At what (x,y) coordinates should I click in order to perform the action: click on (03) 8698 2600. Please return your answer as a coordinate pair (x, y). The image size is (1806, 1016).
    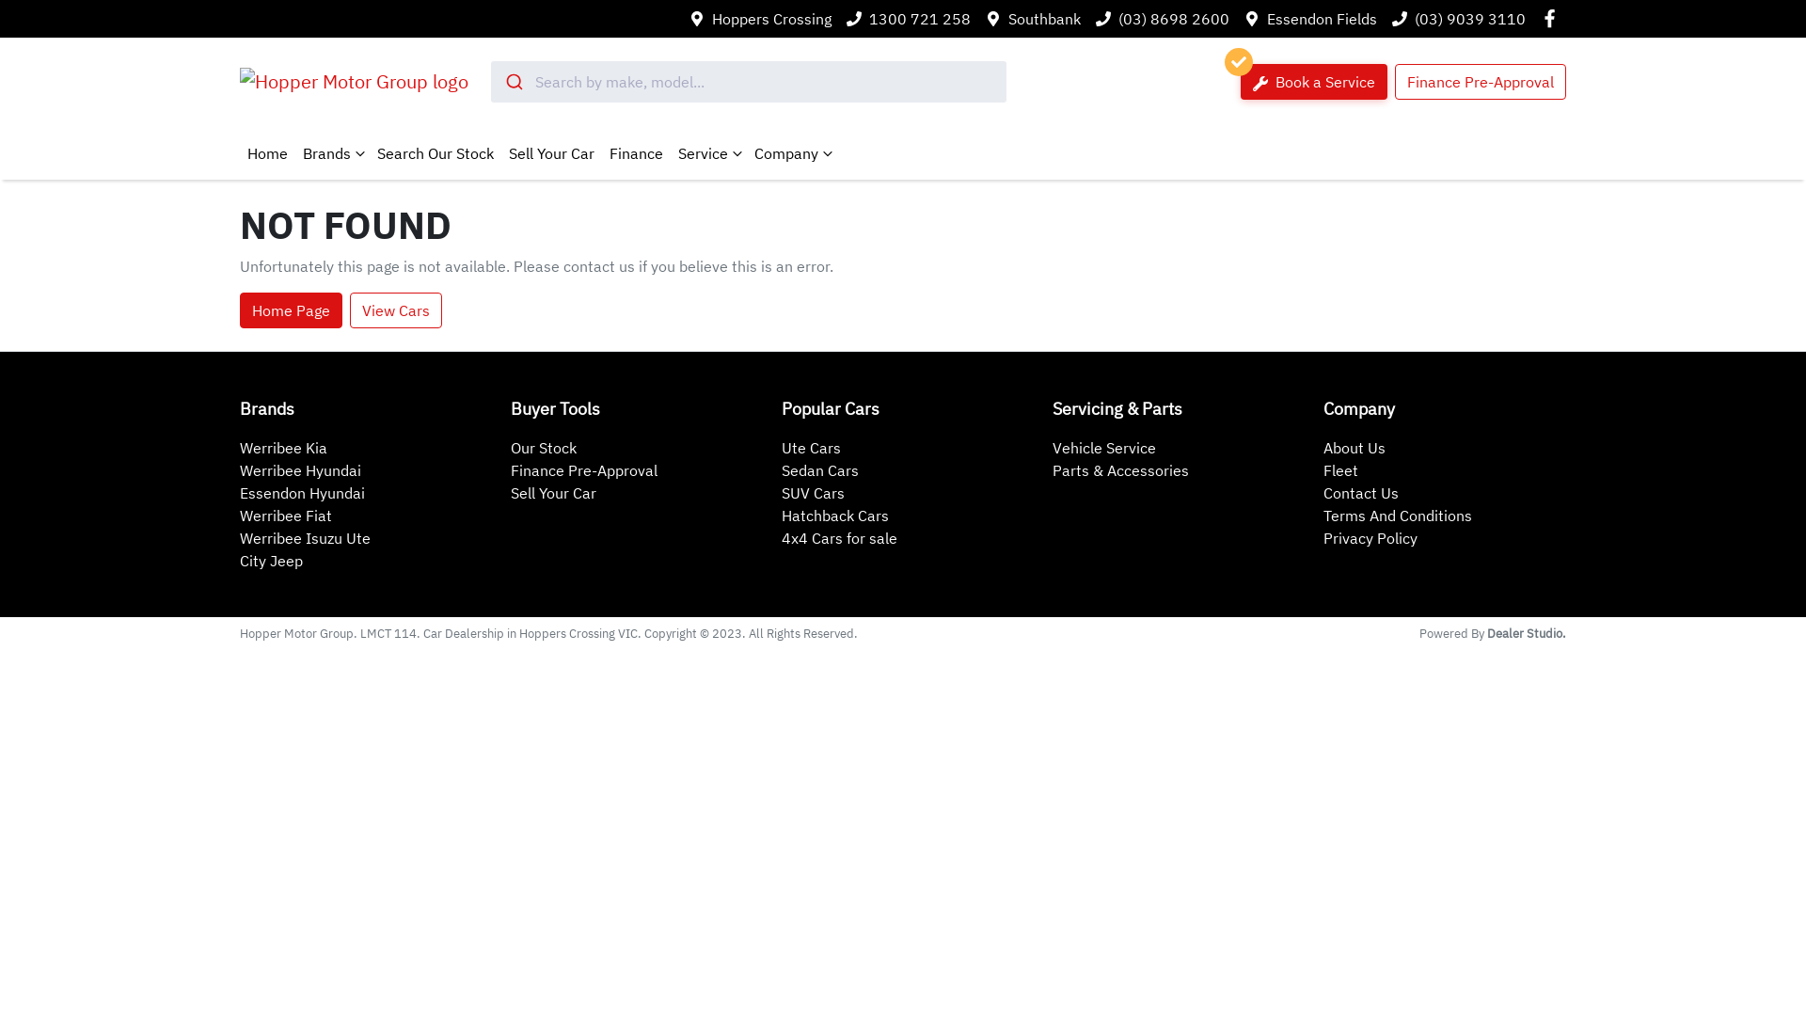
    Looking at the image, I should click on (1174, 19).